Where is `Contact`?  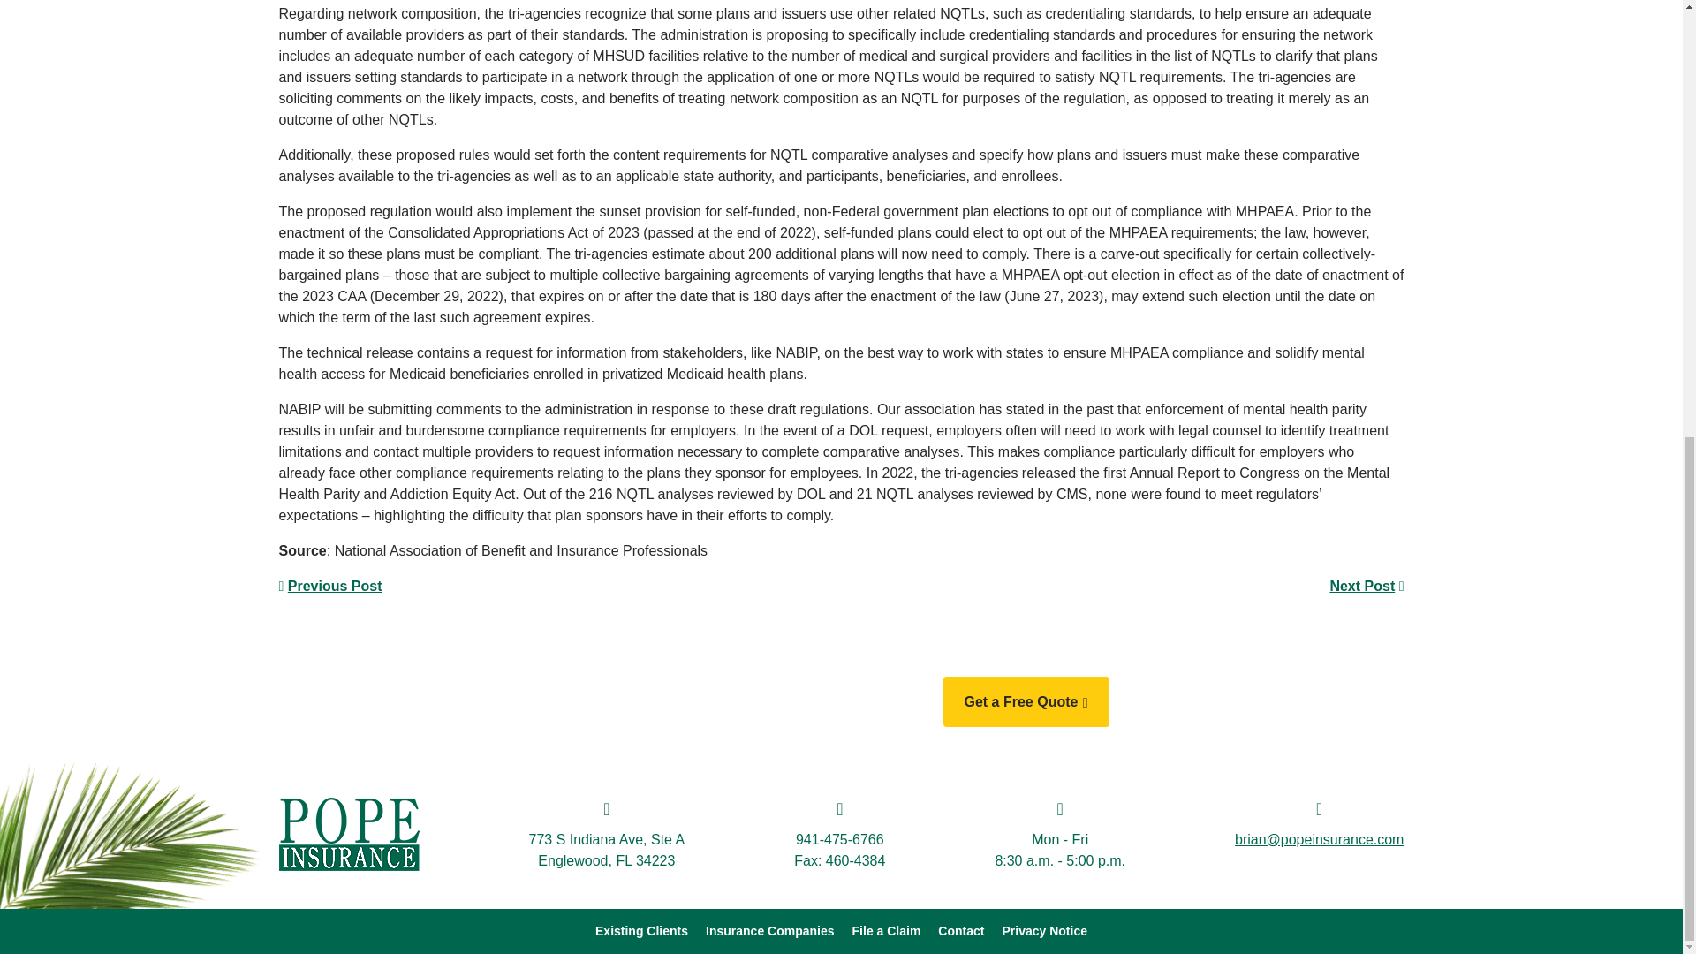
Contact is located at coordinates (960, 931).